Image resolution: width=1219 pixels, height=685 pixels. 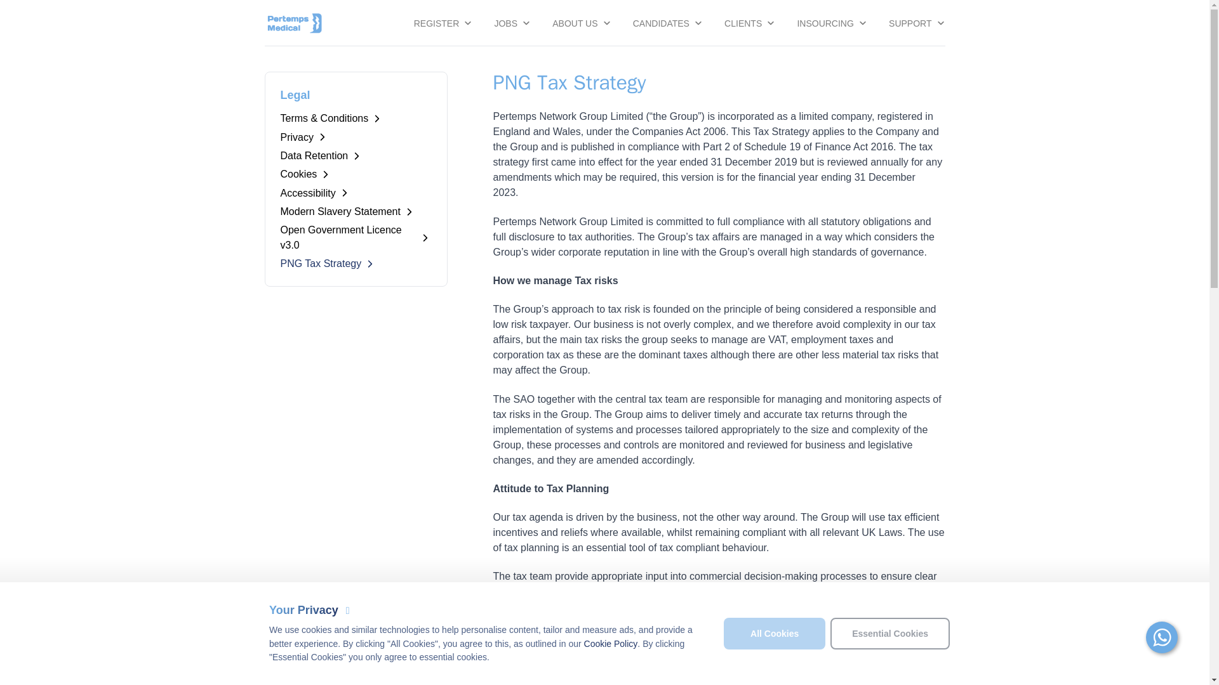 I want to click on REGISTER, so click(x=442, y=23).